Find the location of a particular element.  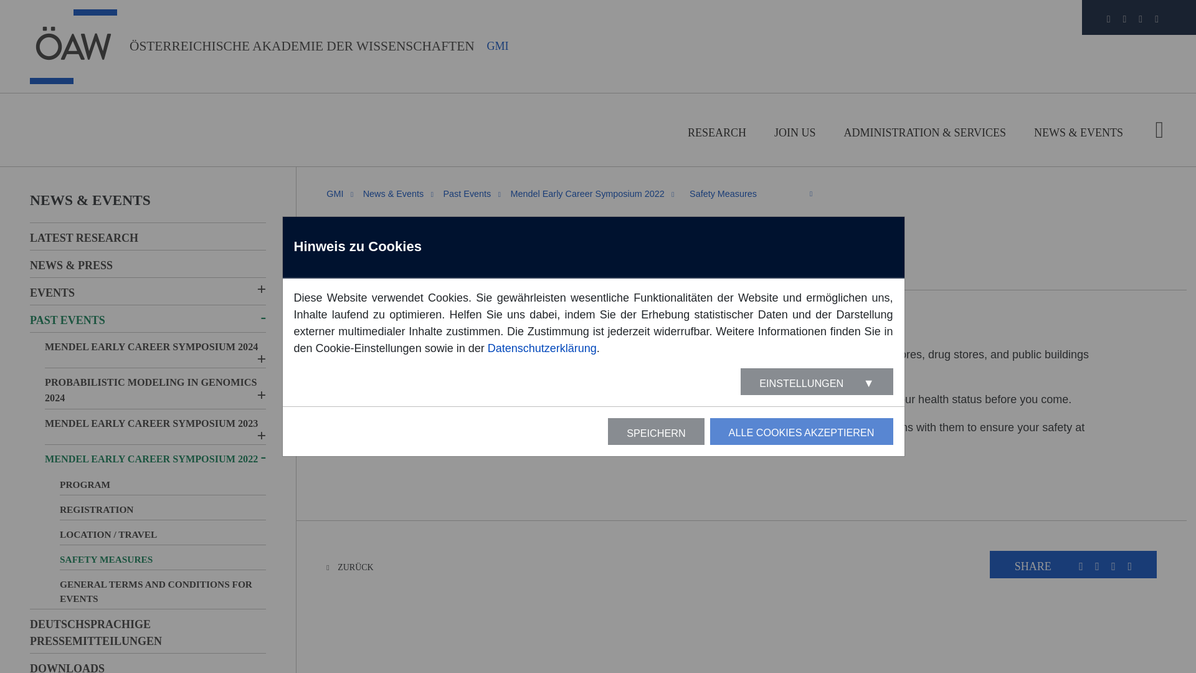

zur Seite: Program is located at coordinates (743, 214).